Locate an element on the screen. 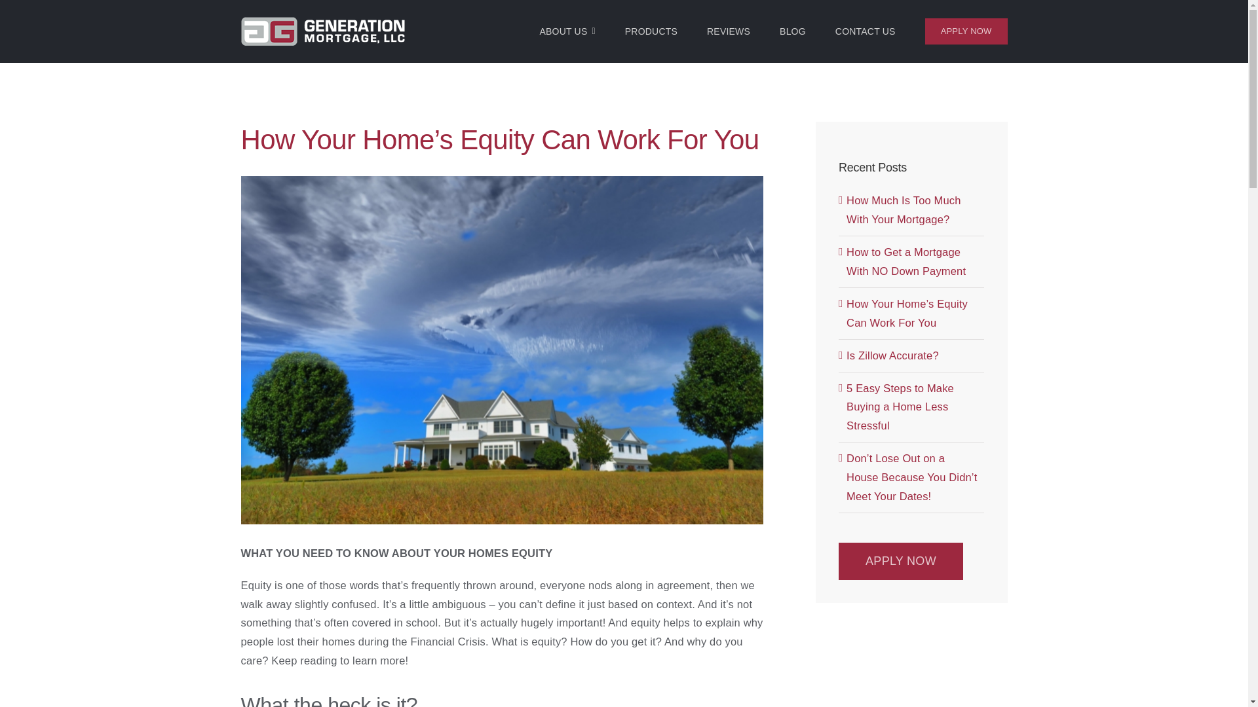  How Much Is Too Much With Your Mortgage? is located at coordinates (904, 209).